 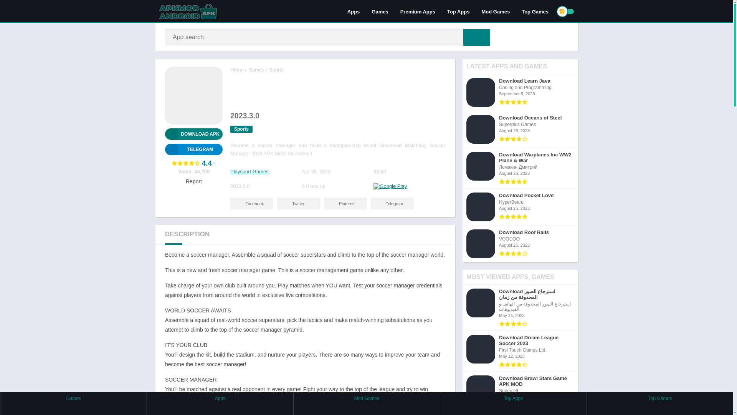 What do you see at coordinates (237, 70) in the screenshot?
I see `Home` at bounding box center [237, 70].